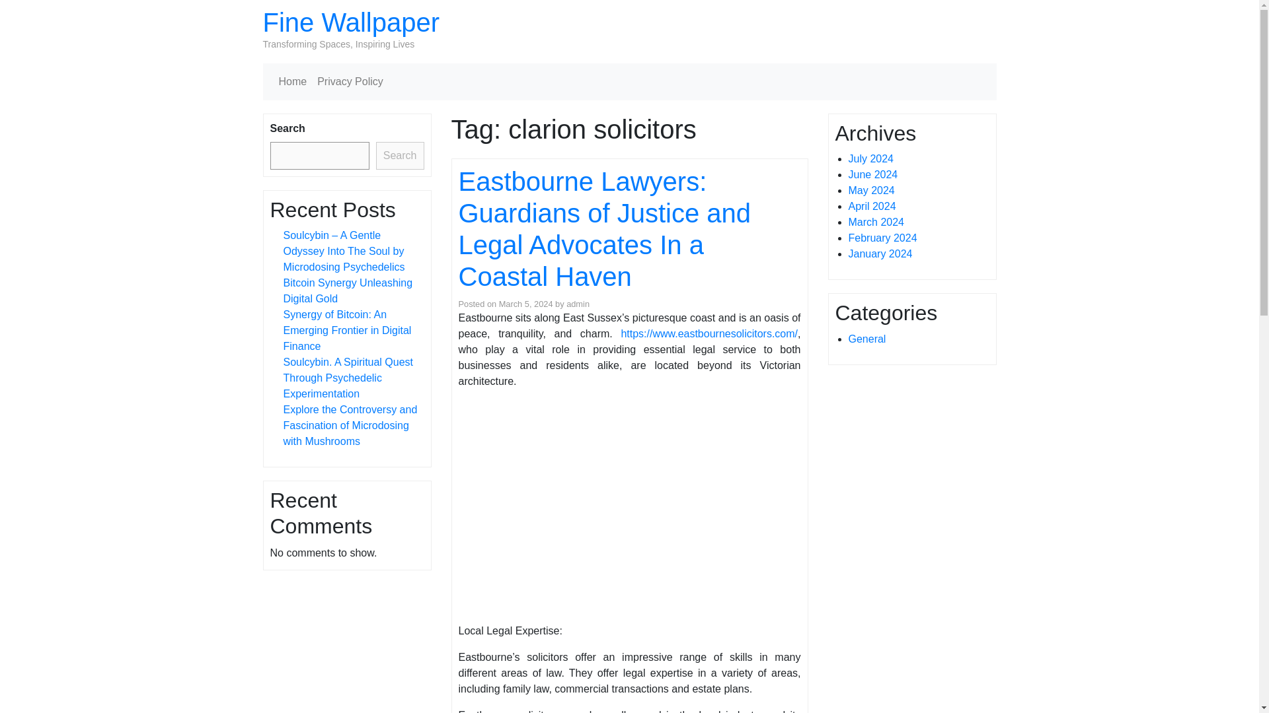 The width and height of the screenshot is (1269, 713). Describe the element at coordinates (874, 174) in the screenshot. I see `June 2024` at that location.